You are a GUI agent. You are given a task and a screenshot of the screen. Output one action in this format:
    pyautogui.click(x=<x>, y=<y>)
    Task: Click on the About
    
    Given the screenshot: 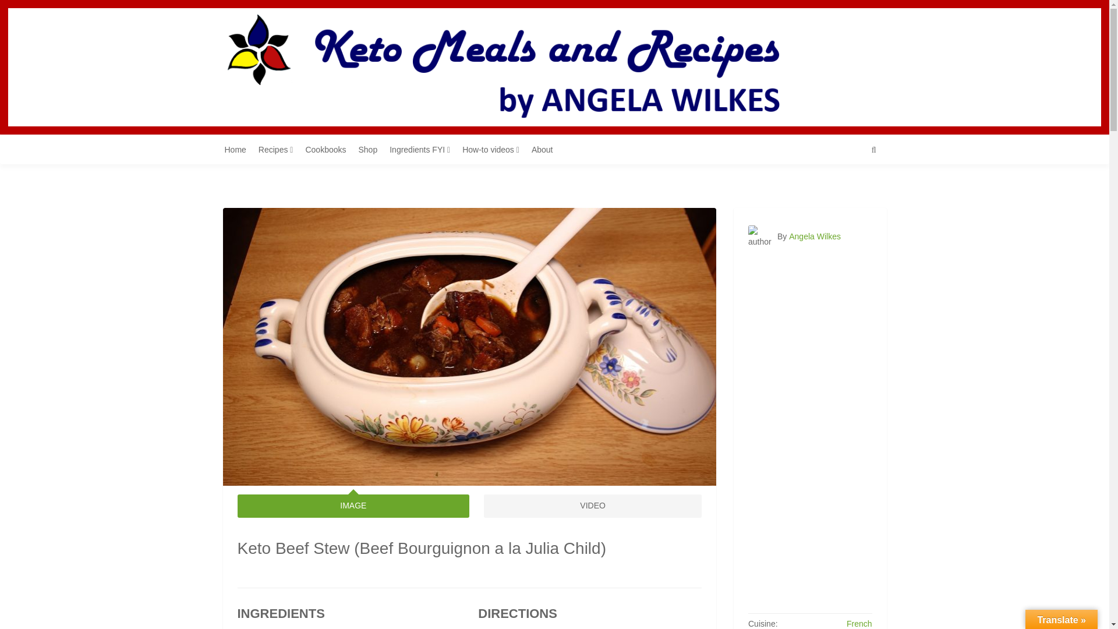 What is the action you would take?
    pyautogui.click(x=547, y=149)
    